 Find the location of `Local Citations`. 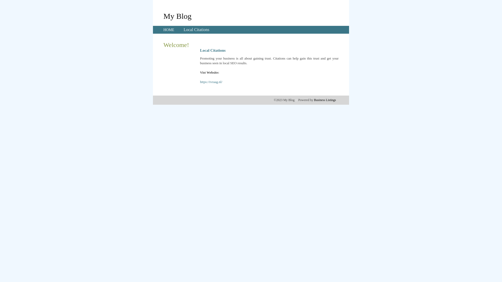

Local Citations is located at coordinates (196, 30).